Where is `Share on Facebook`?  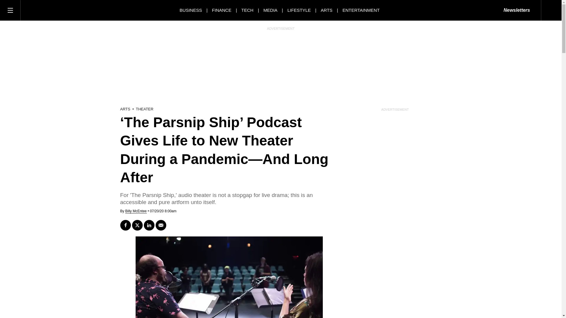
Share on Facebook is located at coordinates (125, 225).